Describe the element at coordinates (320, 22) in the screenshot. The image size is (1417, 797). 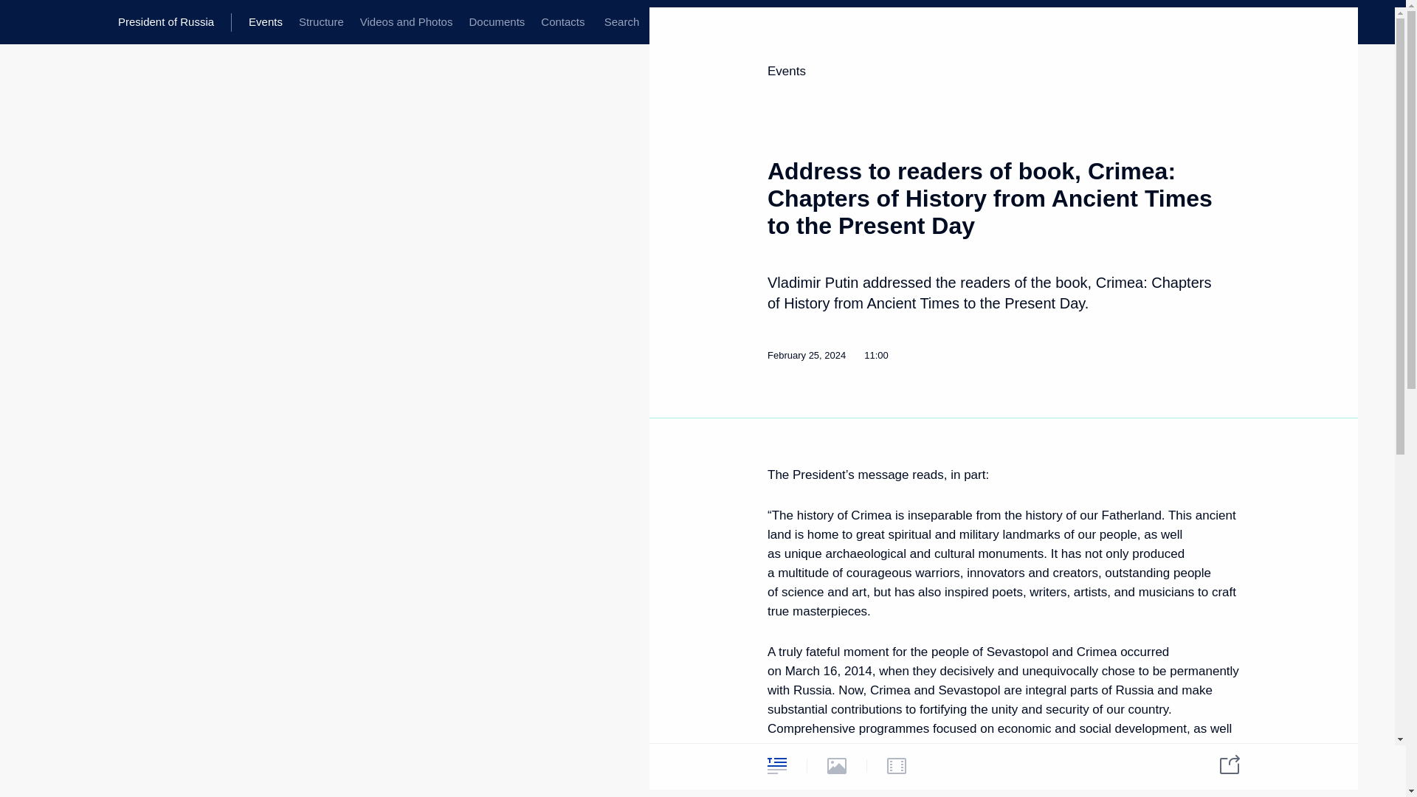
I see `Structure` at that location.